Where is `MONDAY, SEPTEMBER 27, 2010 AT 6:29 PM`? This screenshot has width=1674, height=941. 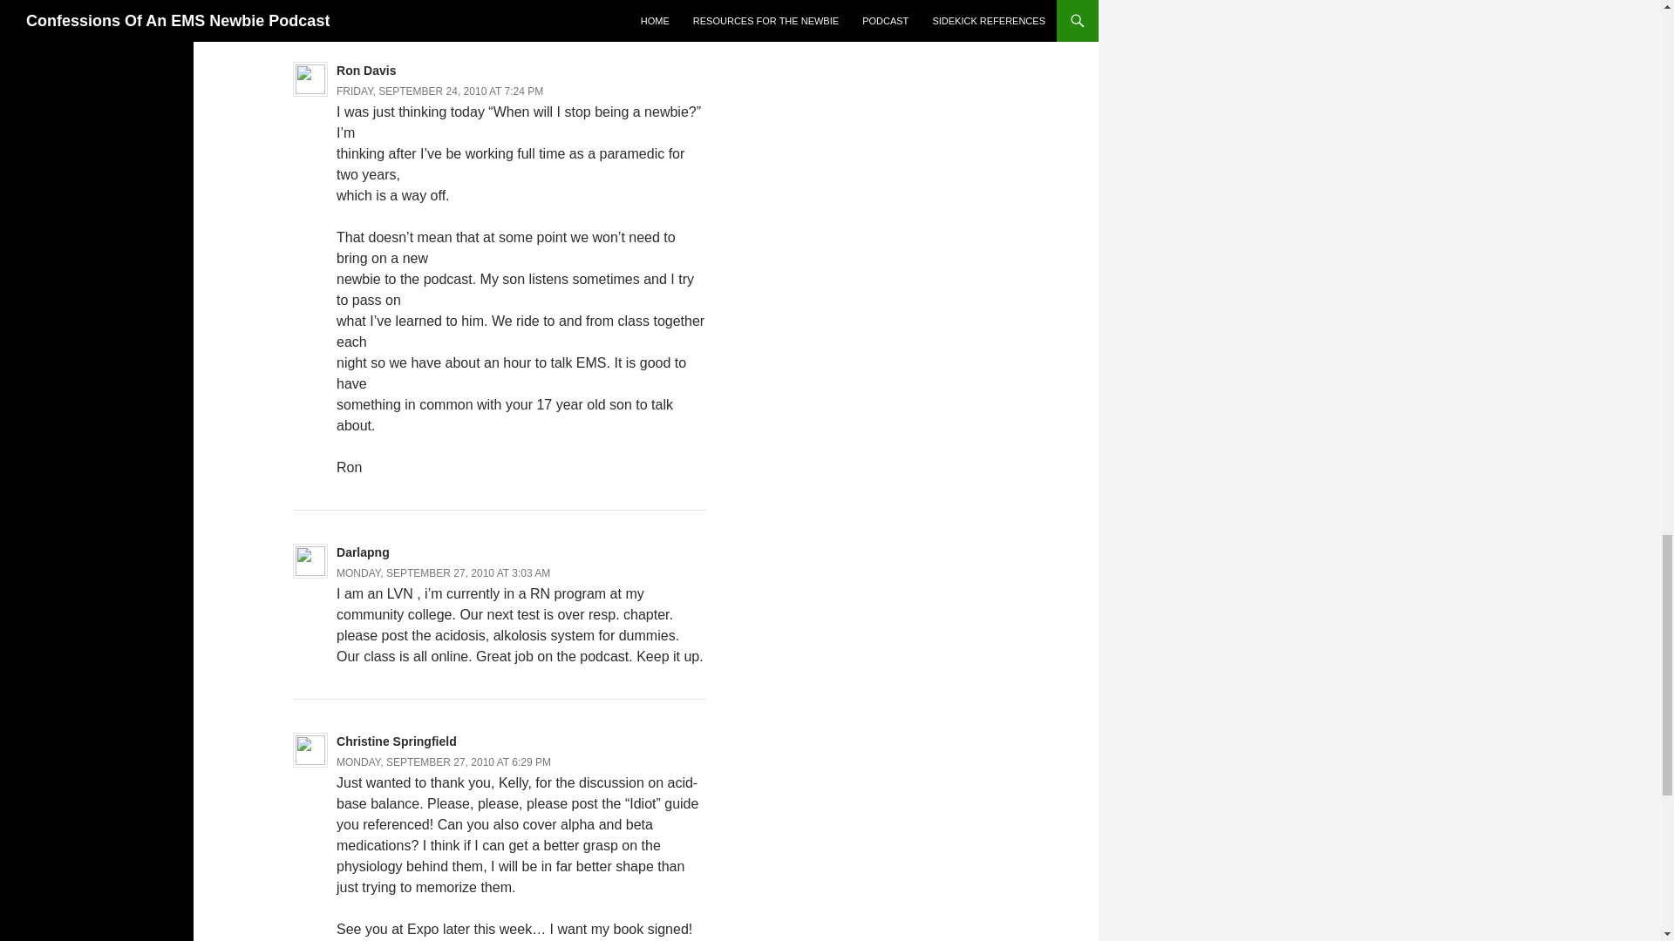 MONDAY, SEPTEMBER 27, 2010 AT 6:29 PM is located at coordinates (443, 762).